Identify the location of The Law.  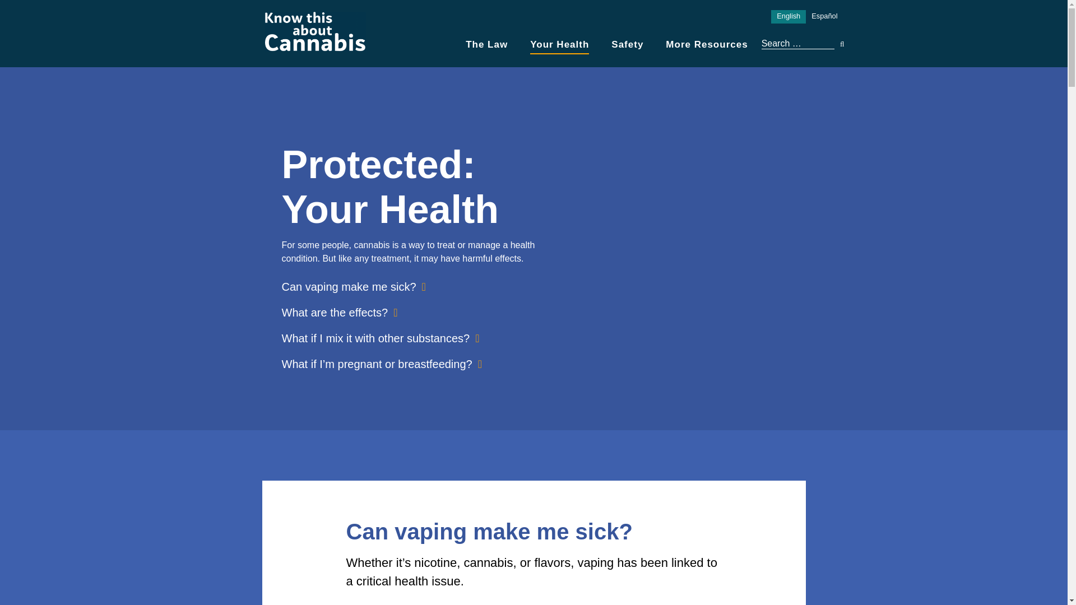
(486, 44).